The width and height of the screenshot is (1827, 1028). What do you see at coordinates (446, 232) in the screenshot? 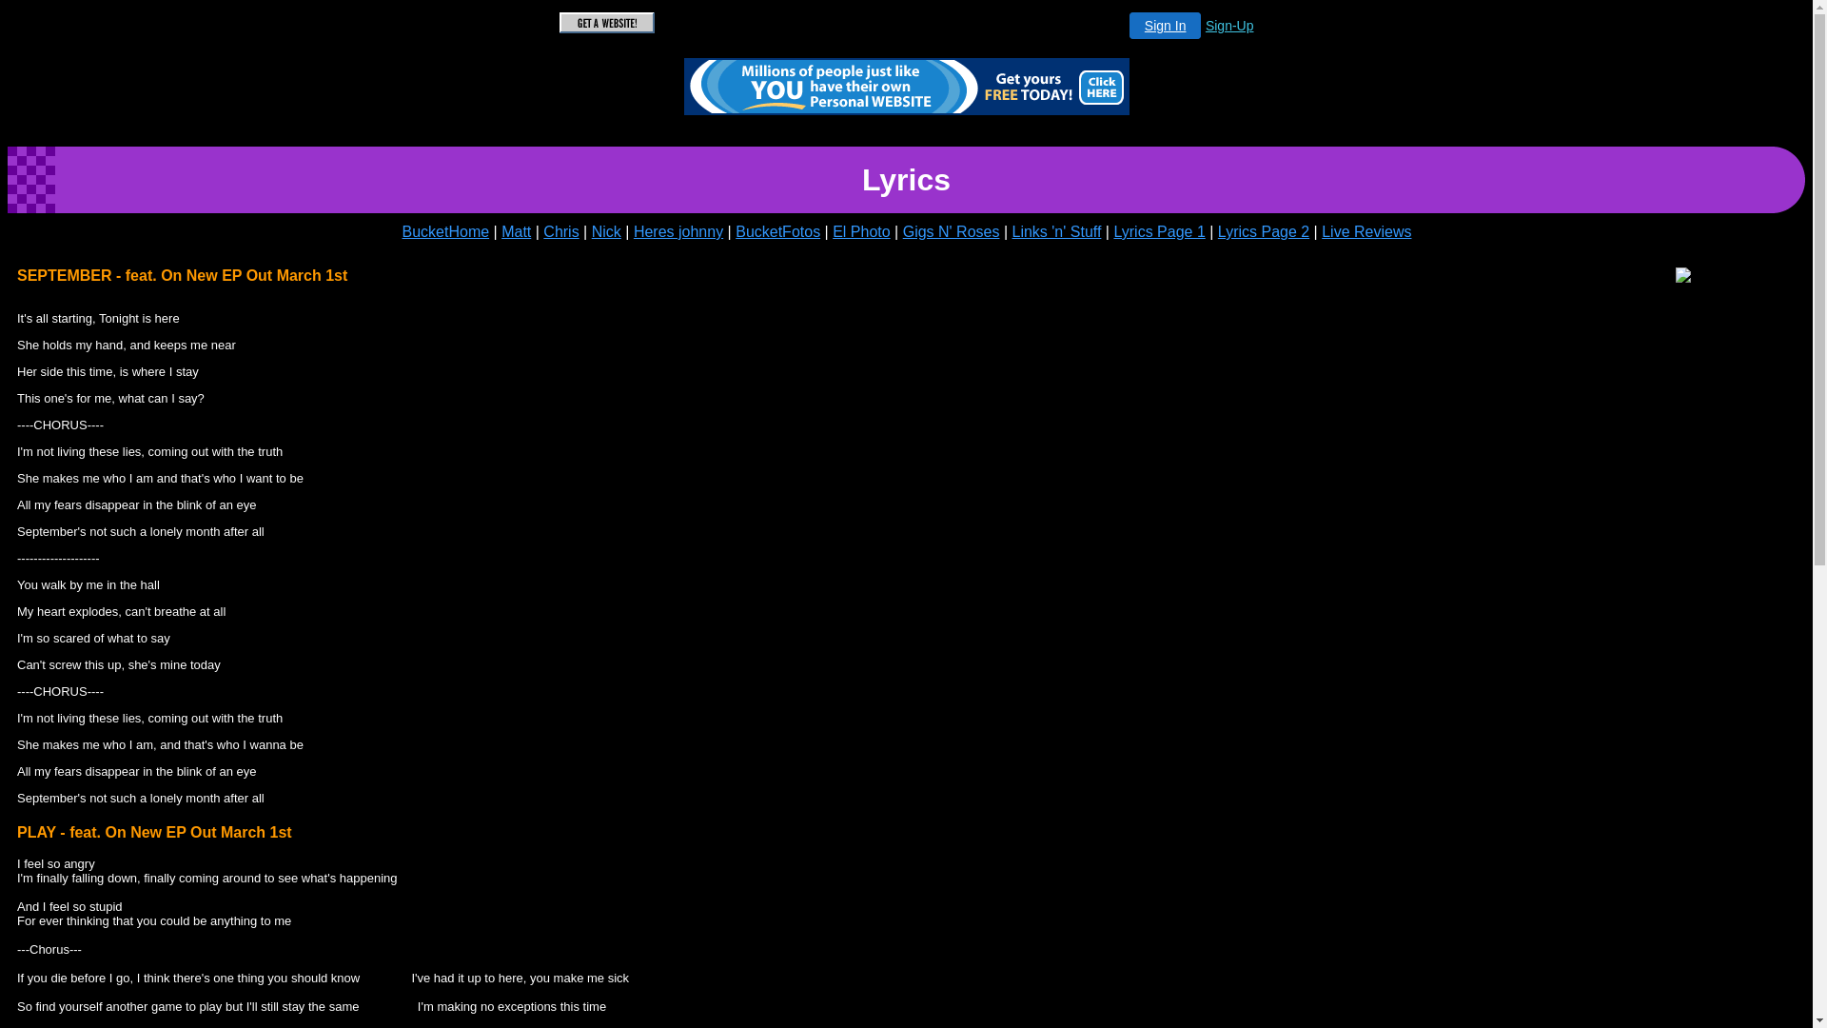
I see `BucketHome` at bounding box center [446, 232].